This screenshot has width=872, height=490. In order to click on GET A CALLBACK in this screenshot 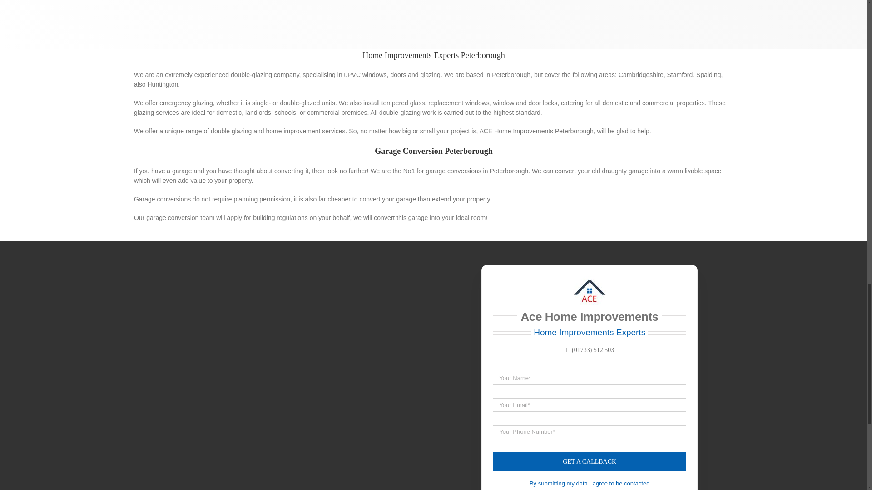, I will do `click(590, 421)`.